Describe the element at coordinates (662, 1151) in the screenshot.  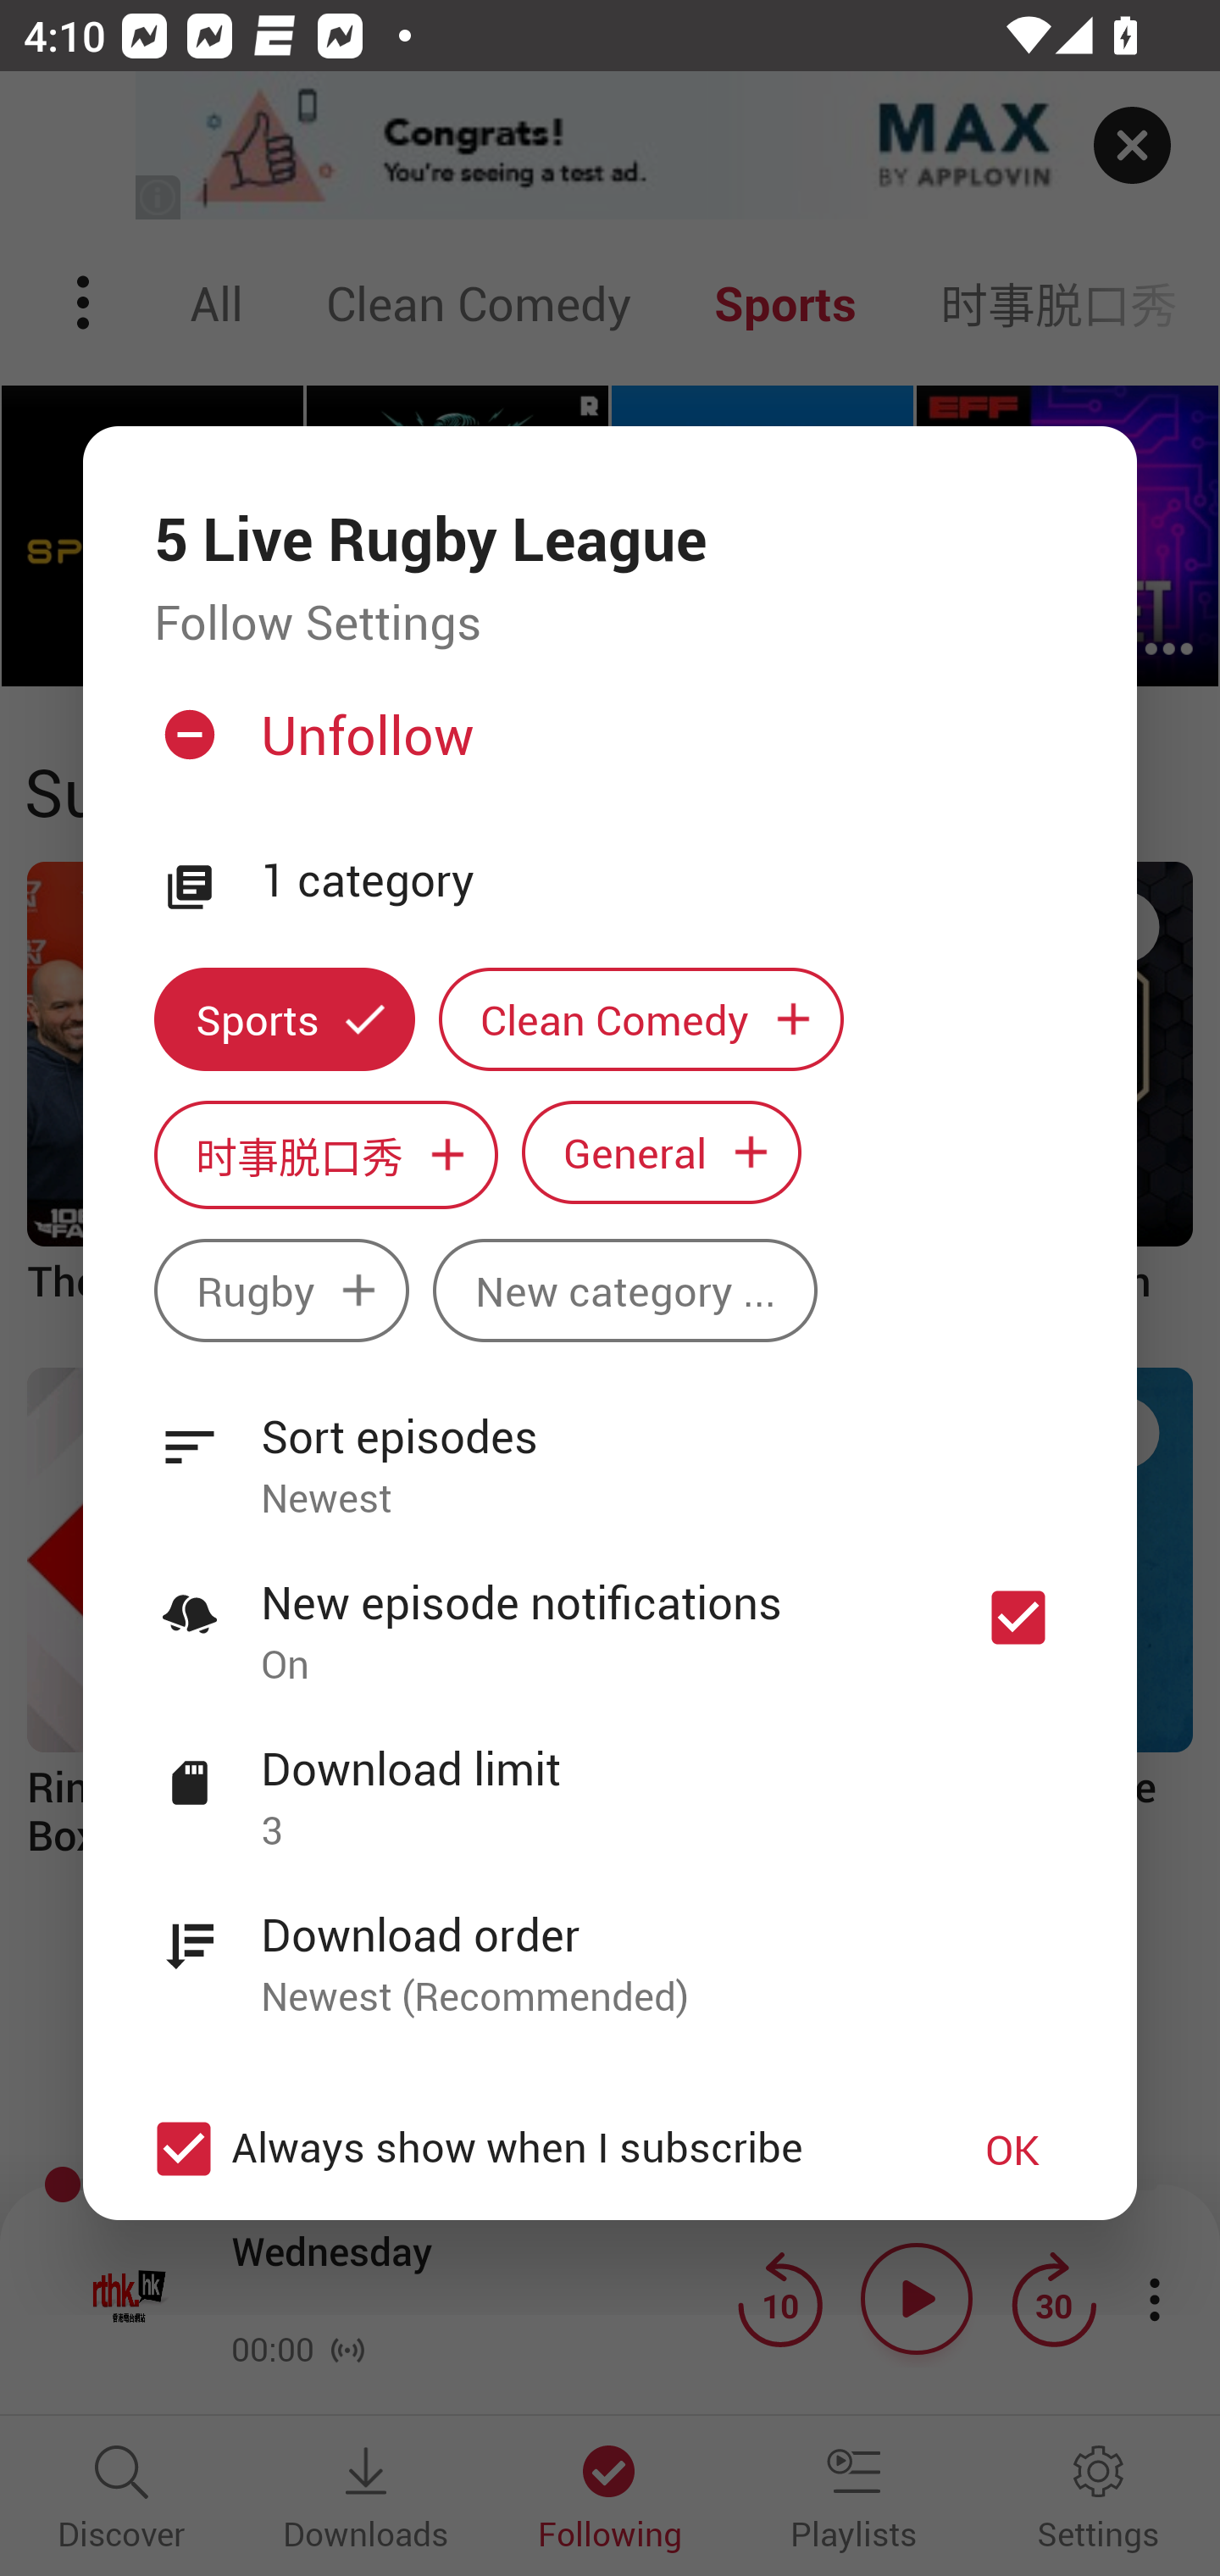
I see `General` at that location.